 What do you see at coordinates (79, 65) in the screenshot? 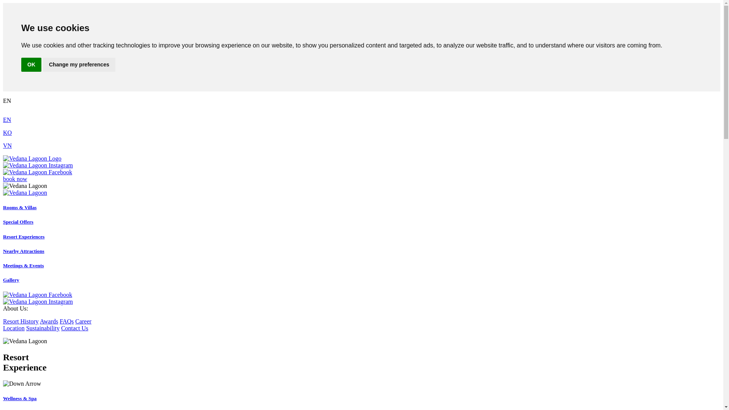
I see `Change my preferences` at bounding box center [79, 65].